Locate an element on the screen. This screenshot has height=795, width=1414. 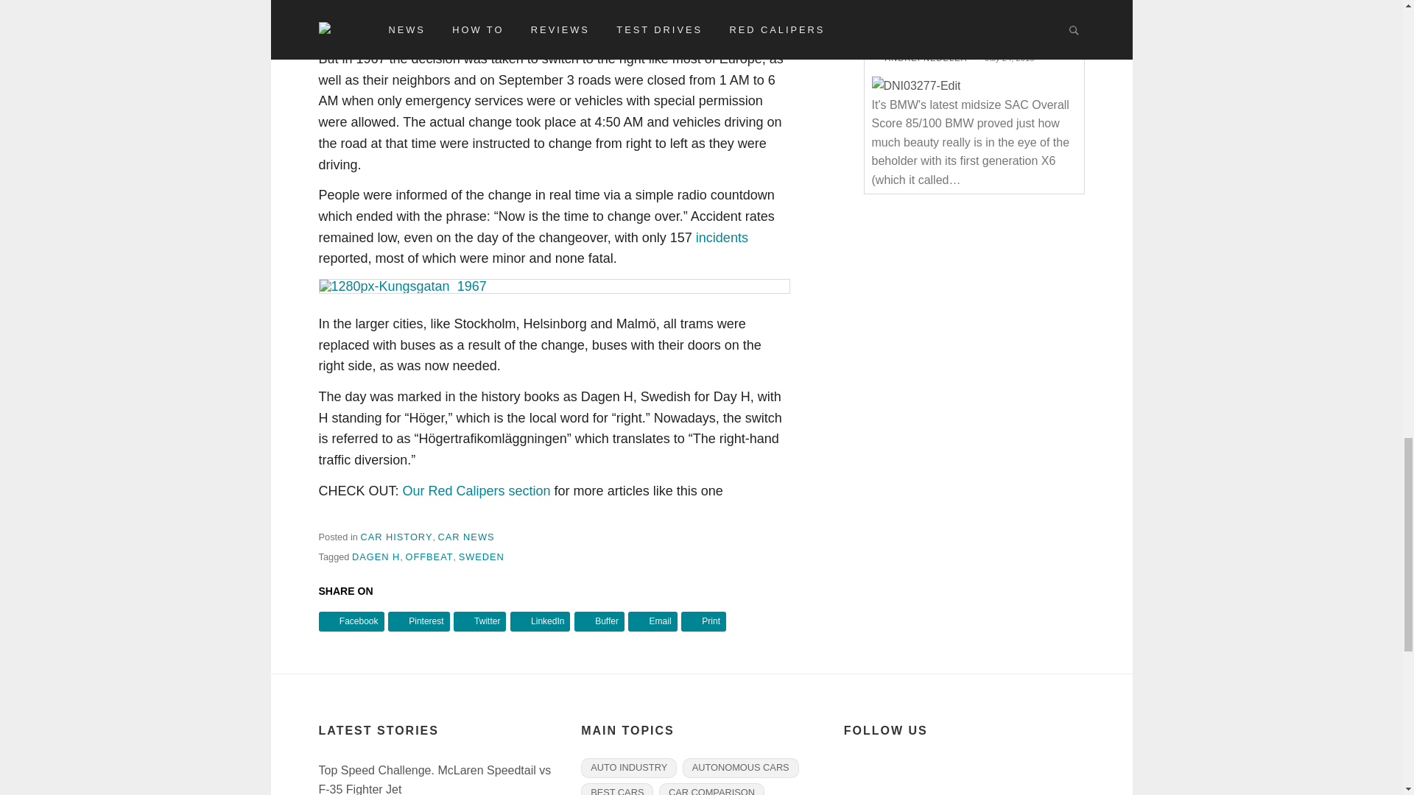
ncidents is located at coordinates (723, 237).